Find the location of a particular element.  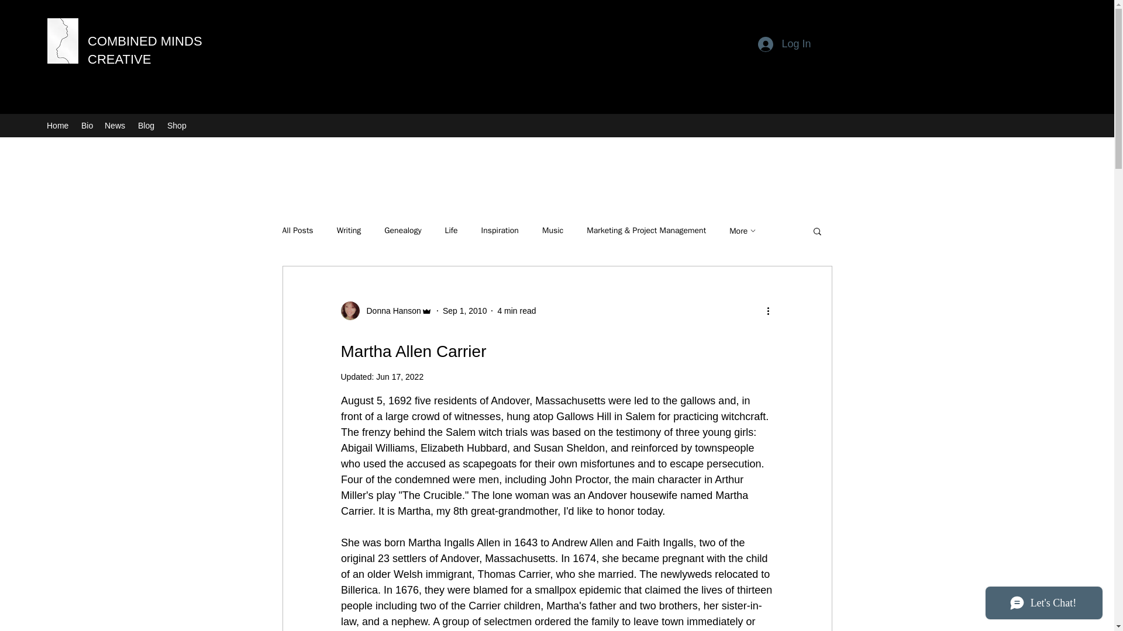

Sep 1, 2010 is located at coordinates (464, 311).